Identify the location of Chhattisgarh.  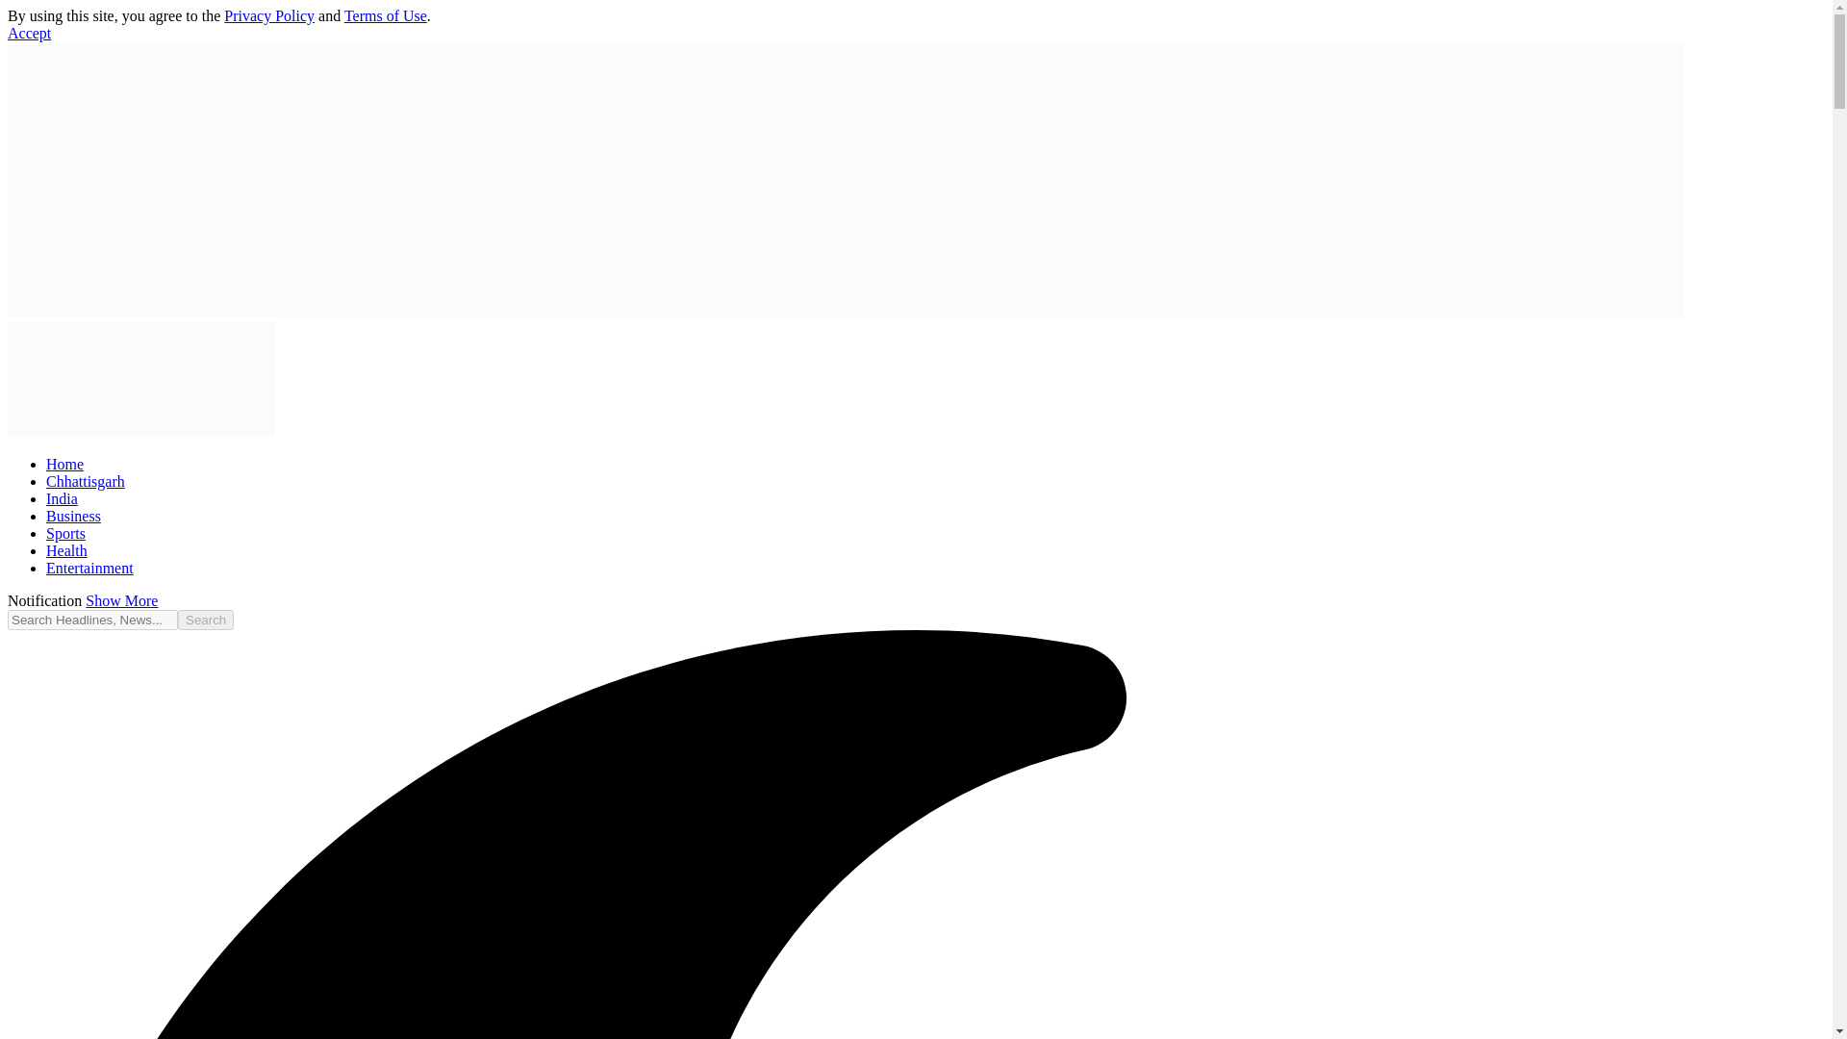
(86, 481).